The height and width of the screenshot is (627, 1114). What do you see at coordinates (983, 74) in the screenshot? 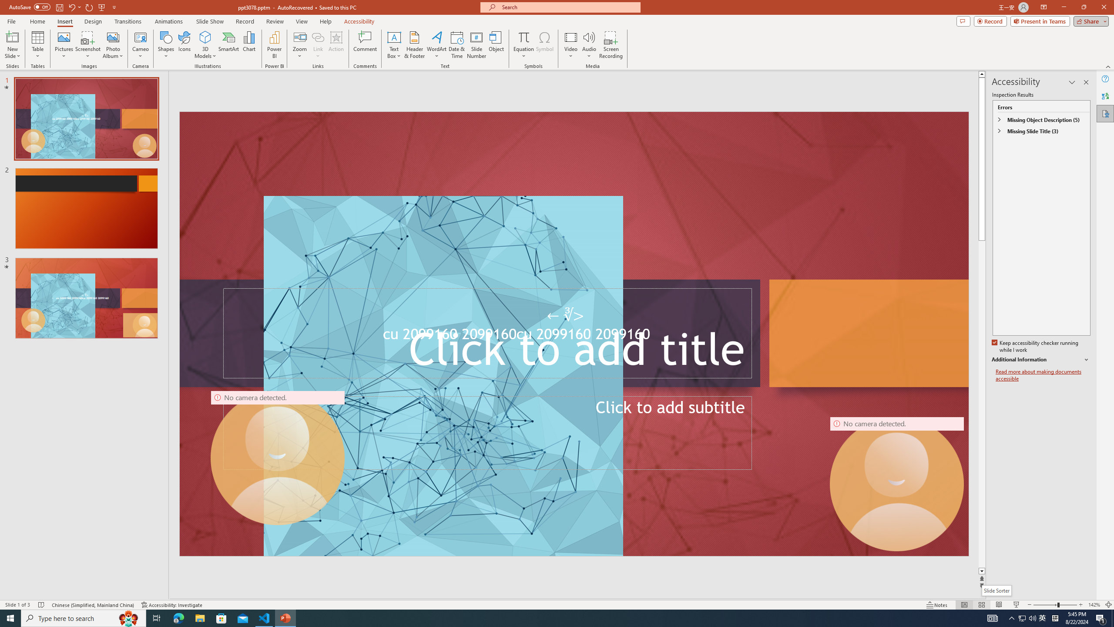
I see `Line up` at bounding box center [983, 74].